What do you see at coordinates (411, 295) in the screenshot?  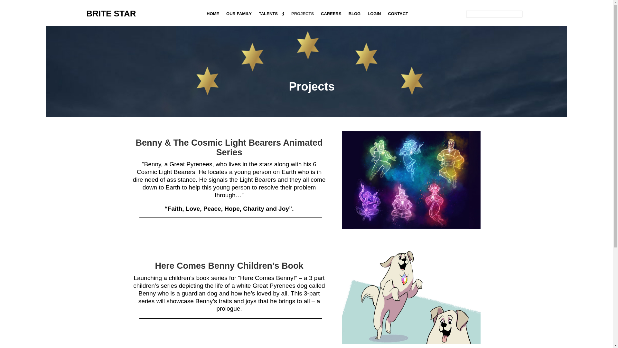 I see `bennyh` at bounding box center [411, 295].